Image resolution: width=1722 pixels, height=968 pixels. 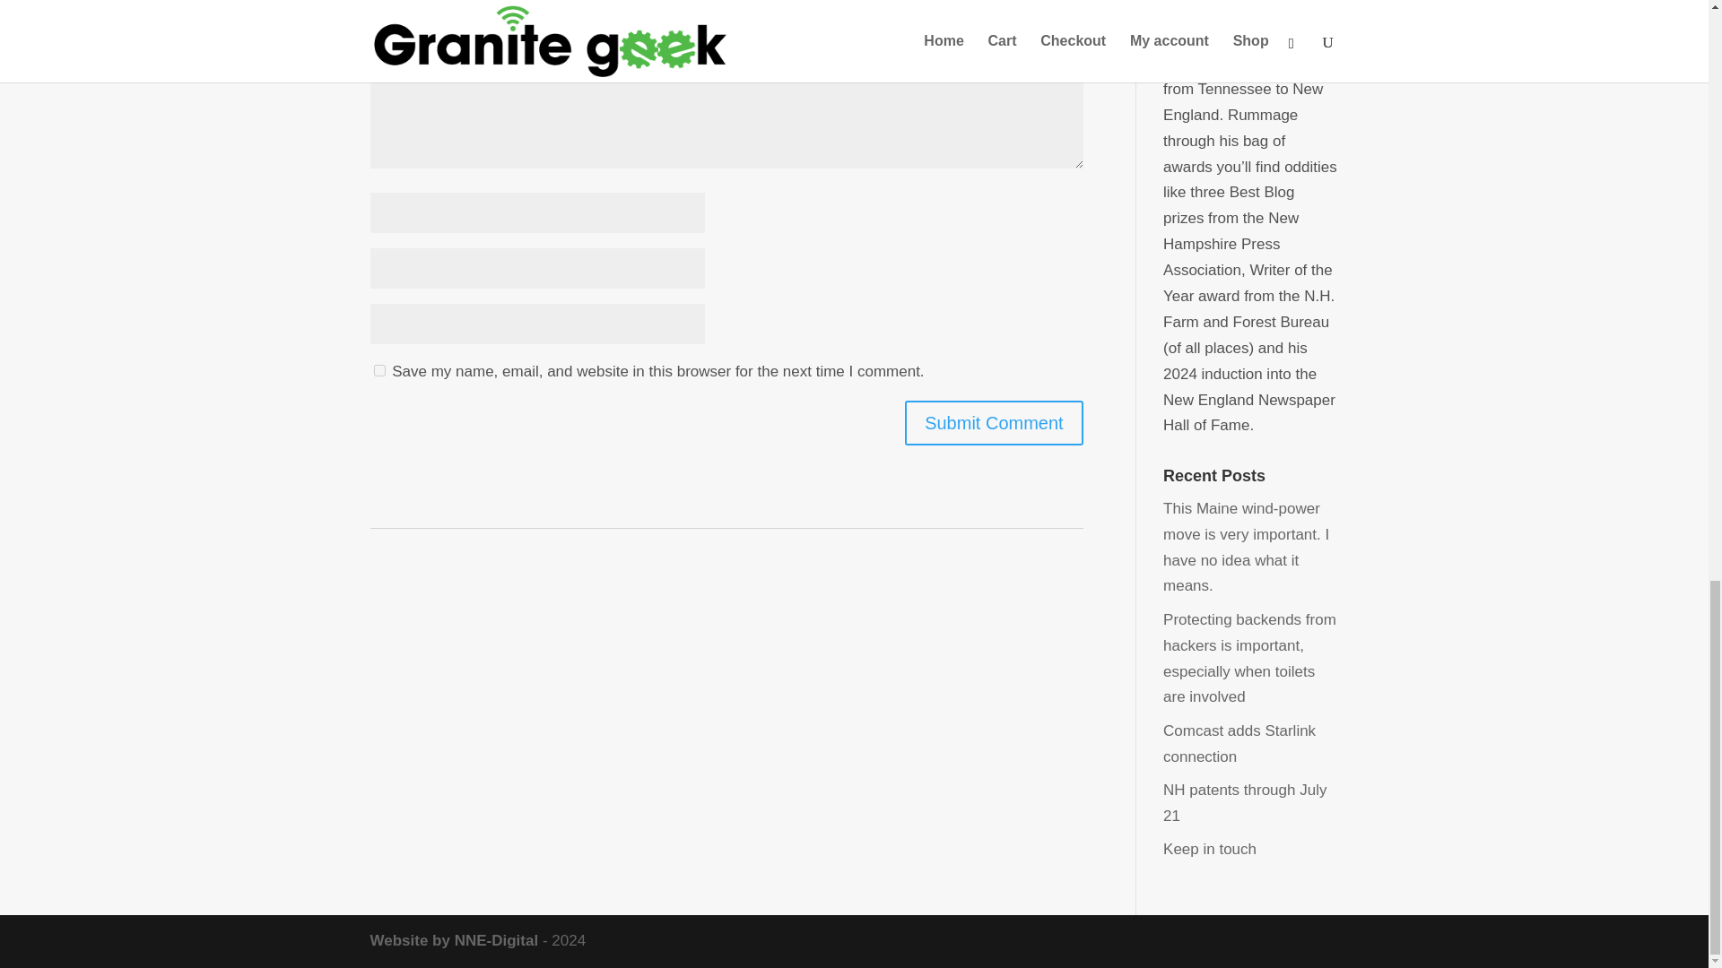 I want to click on Submit Comment, so click(x=994, y=423).